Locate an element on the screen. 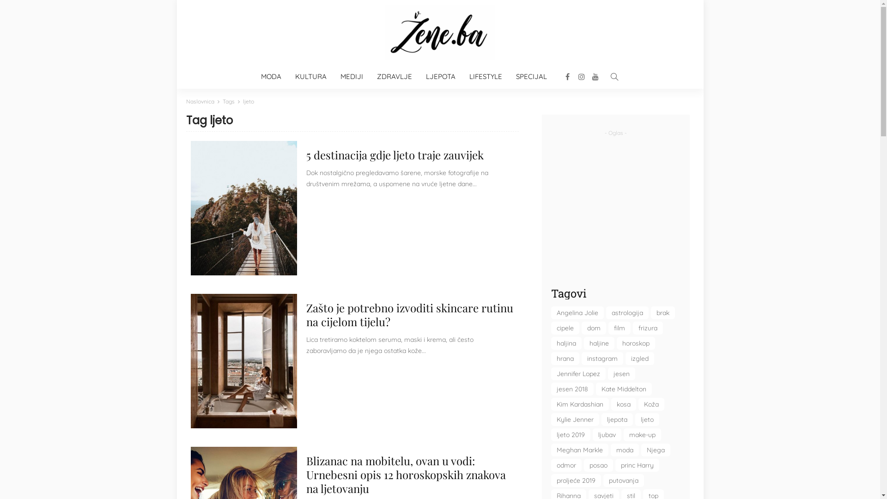 The height and width of the screenshot is (499, 887). MEDIJI is located at coordinates (352, 77).